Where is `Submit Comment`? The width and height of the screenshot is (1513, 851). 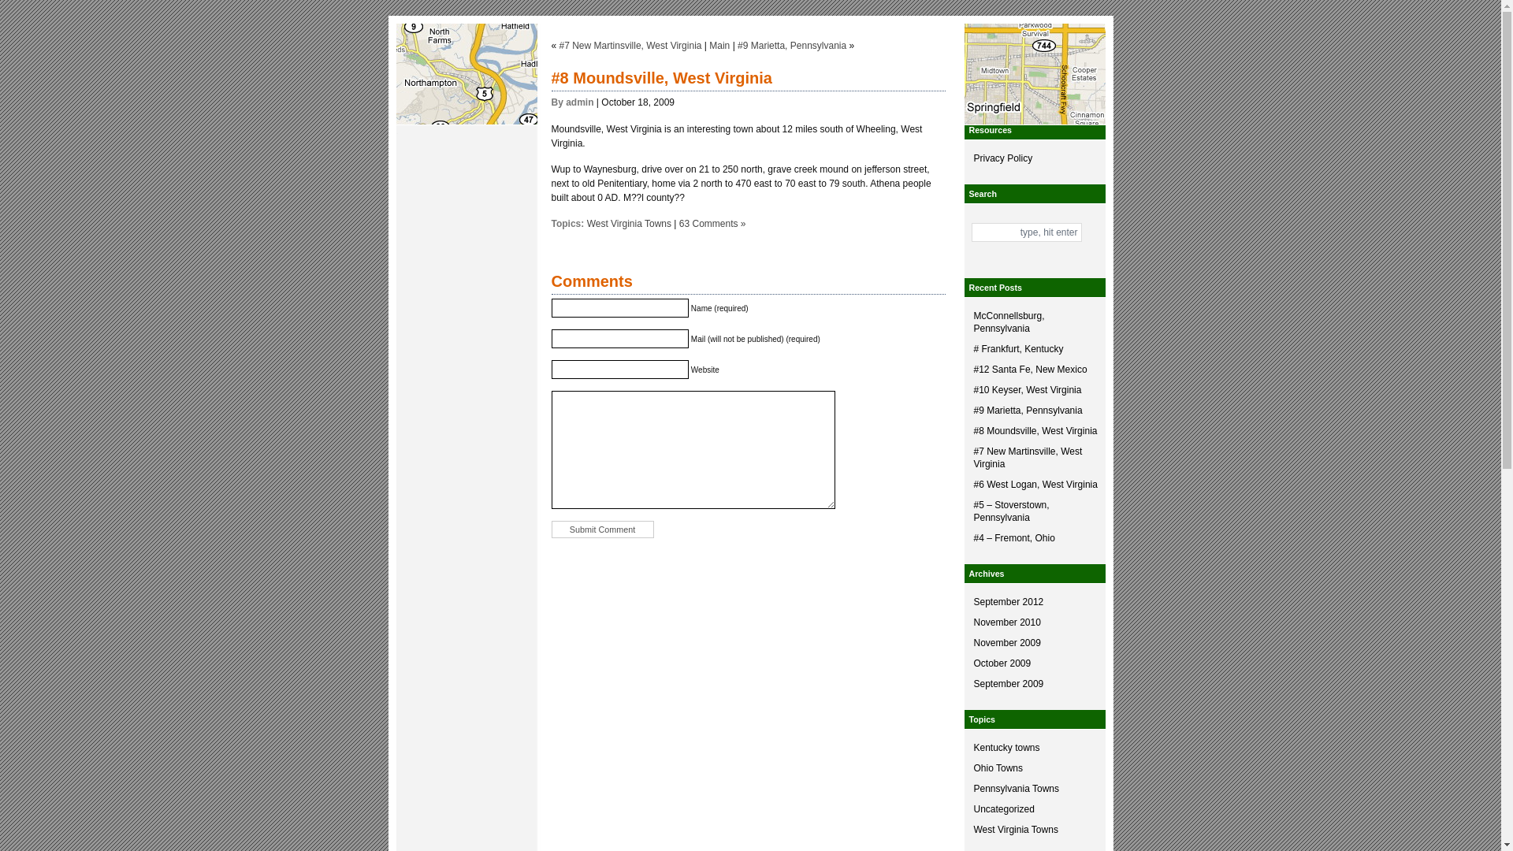
Submit Comment is located at coordinates (603, 530).